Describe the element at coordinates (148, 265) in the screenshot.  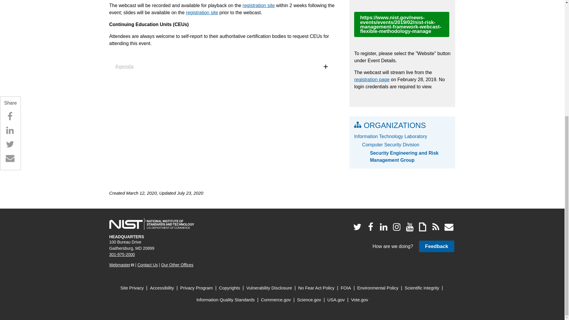
I see `Contact Us` at that location.